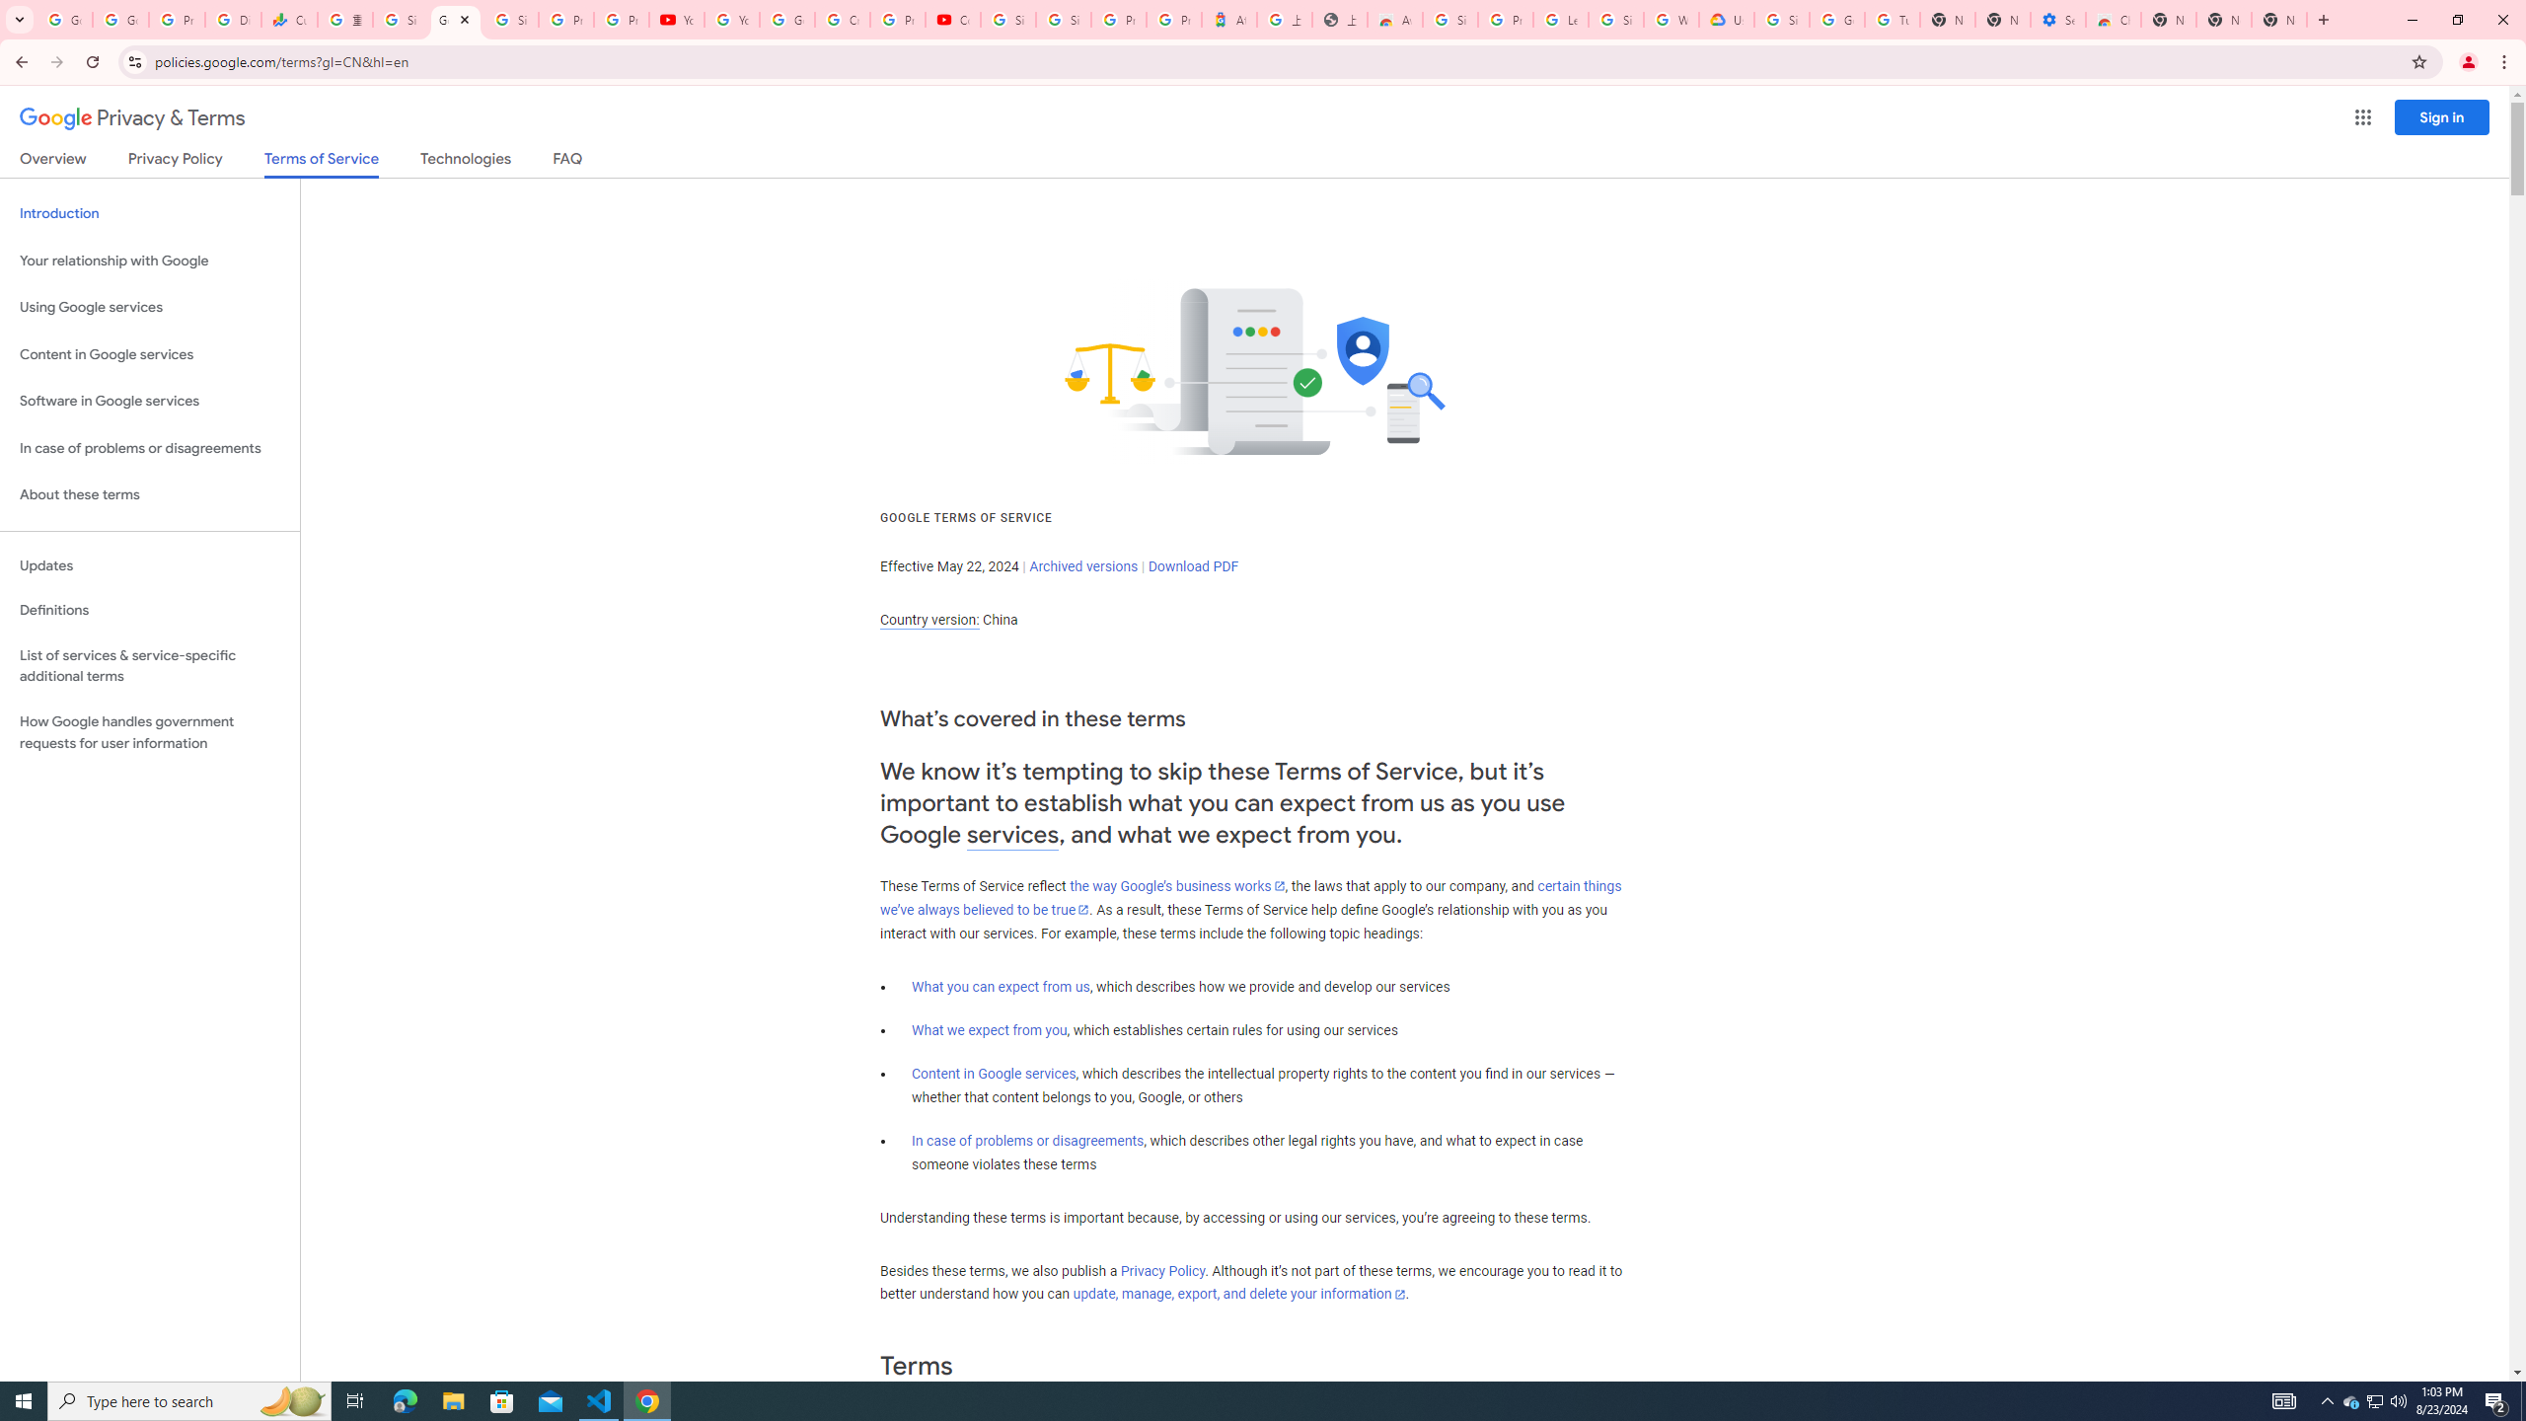 The image size is (2526, 1421). What do you see at coordinates (953, 20) in the screenshot?
I see `Content Creator Programs & Opportunities - YouTube Creators` at bounding box center [953, 20].